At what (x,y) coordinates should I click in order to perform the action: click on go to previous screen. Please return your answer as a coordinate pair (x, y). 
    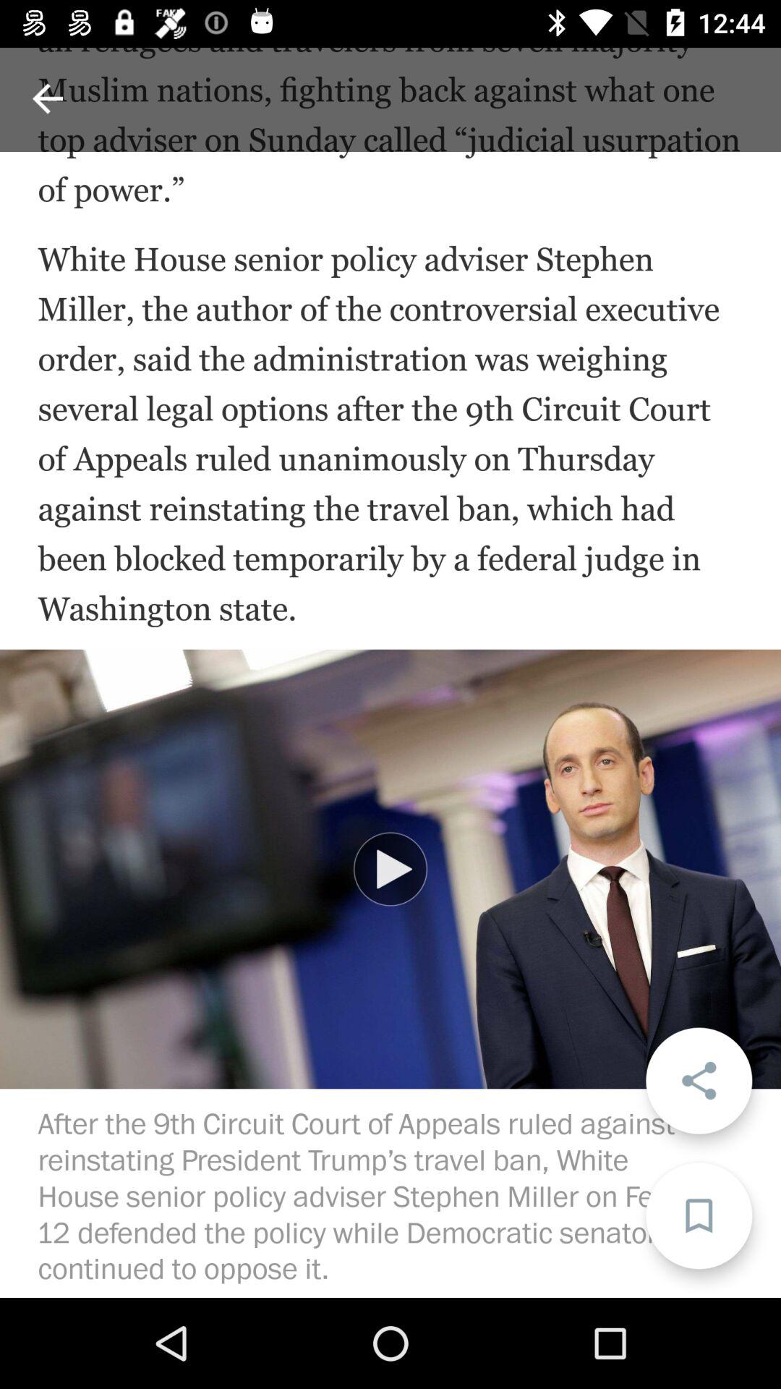
    Looking at the image, I should click on (48, 98).